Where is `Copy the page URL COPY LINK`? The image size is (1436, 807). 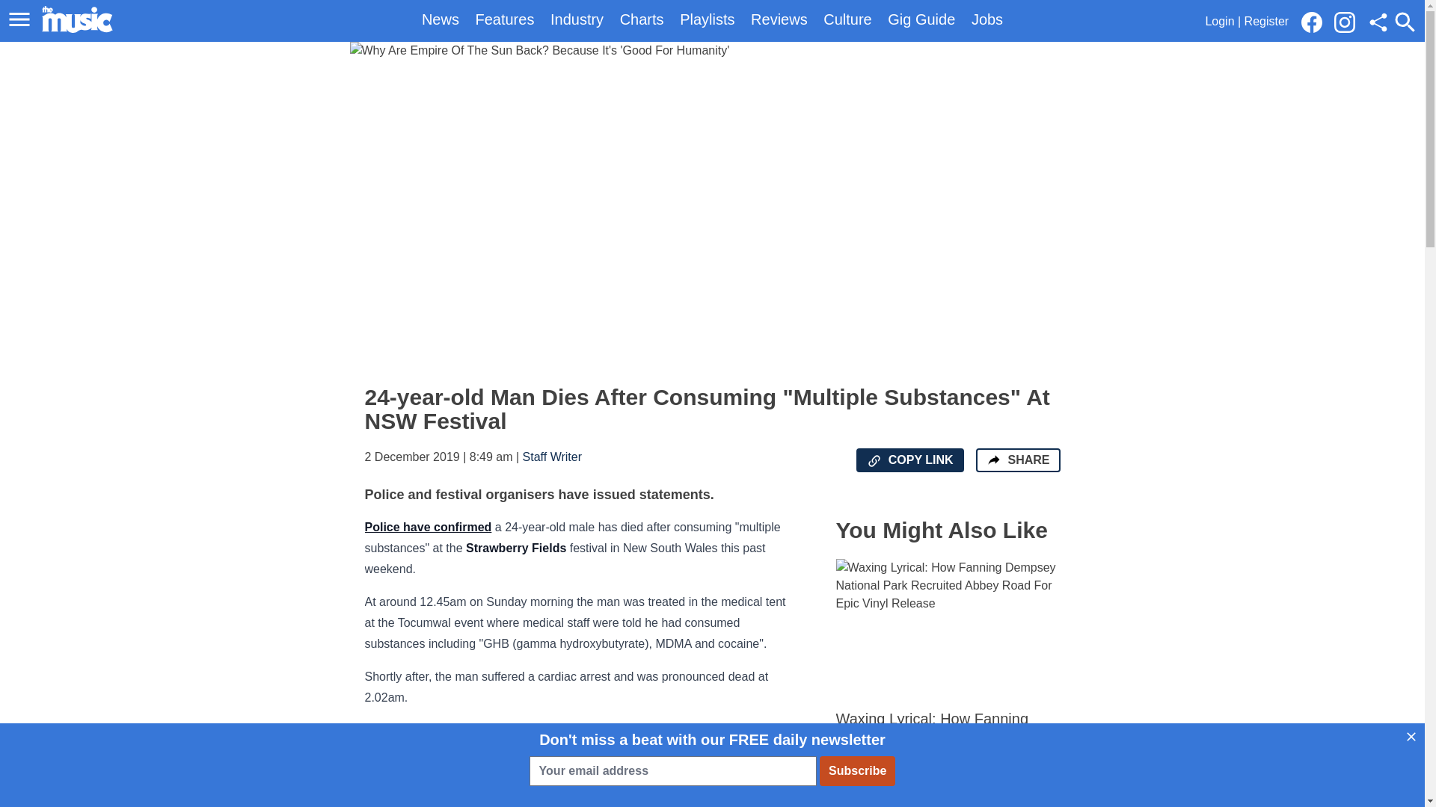 Copy the page URL COPY LINK is located at coordinates (909, 460).